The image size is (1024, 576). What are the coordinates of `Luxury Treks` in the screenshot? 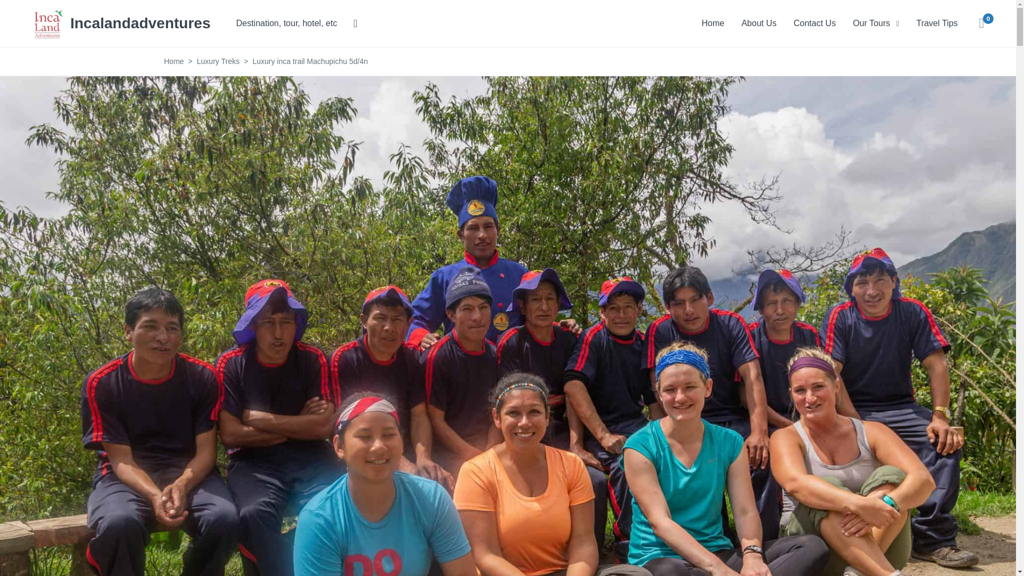 It's located at (218, 61).